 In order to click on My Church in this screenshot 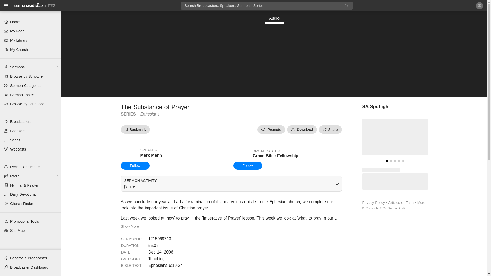, I will do `click(31, 50)`.